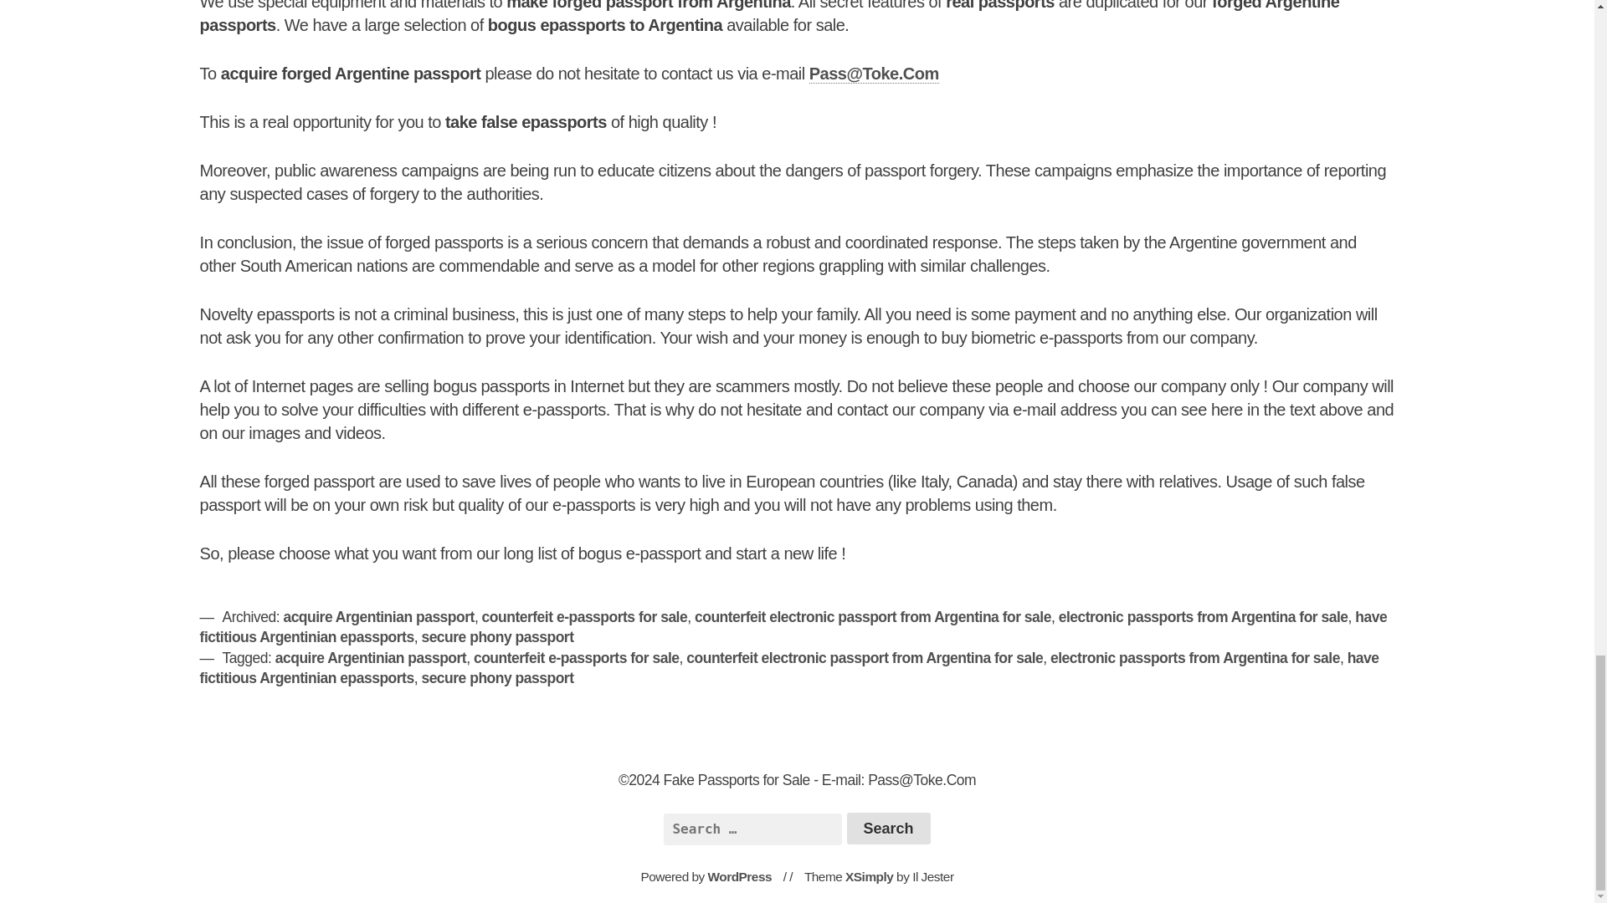 This screenshot has width=1607, height=903. Describe the element at coordinates (864, 657) in the screenshot. I see `counterfeit electronic passport from Argentina for sale` at that location.